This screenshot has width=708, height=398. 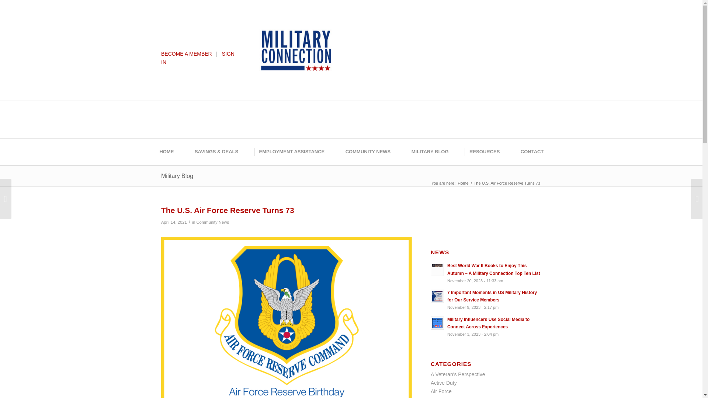 What do you see at coordinates (484, 151) in the screenshot?
I see `RESOURCES` at bounding box center [484, 151].